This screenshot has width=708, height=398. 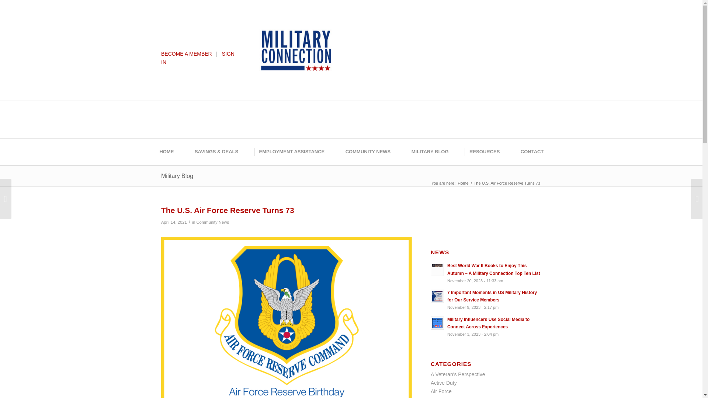 What do you see at coordinates (484, 151) in the screenshot?
I see `RESOURCES` at bounding box center [484, 151].